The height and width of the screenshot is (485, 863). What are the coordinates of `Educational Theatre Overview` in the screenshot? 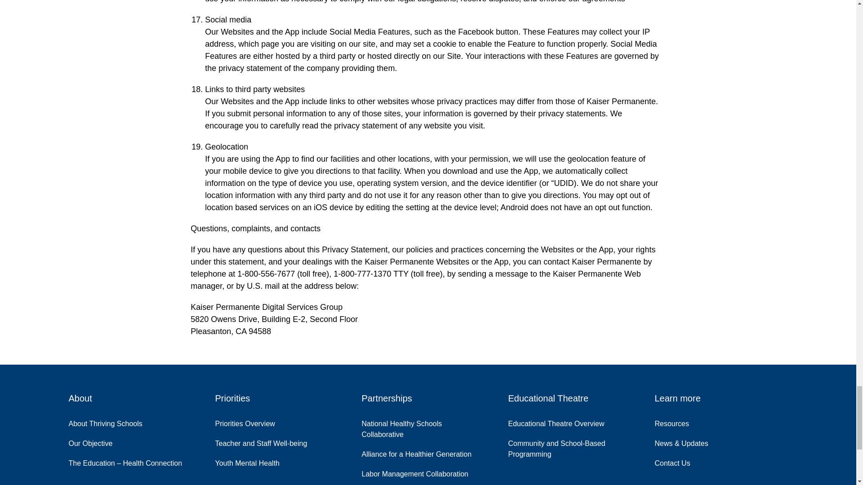 It's located at (563, 421).